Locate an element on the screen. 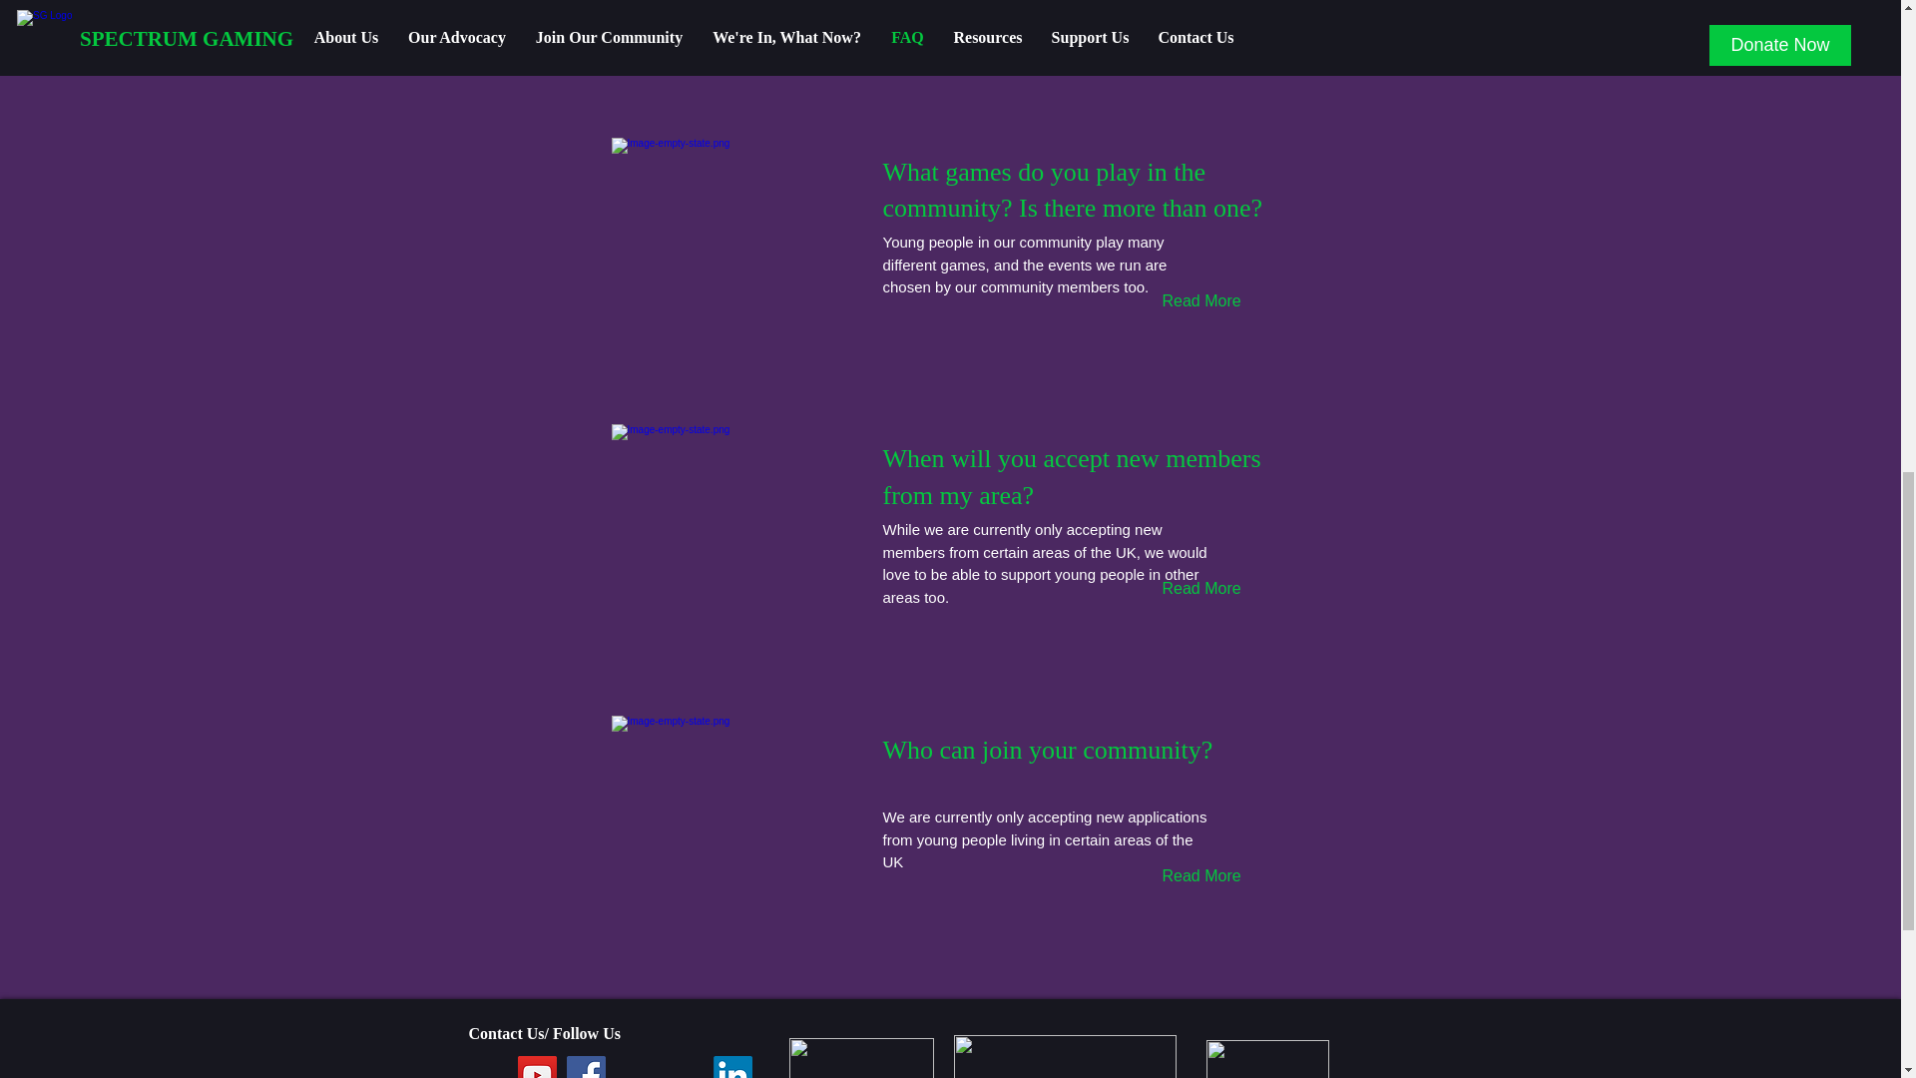 The image size is (1916, 1078). Playing Video Games.jpeg is located at coordinates (738, 9).